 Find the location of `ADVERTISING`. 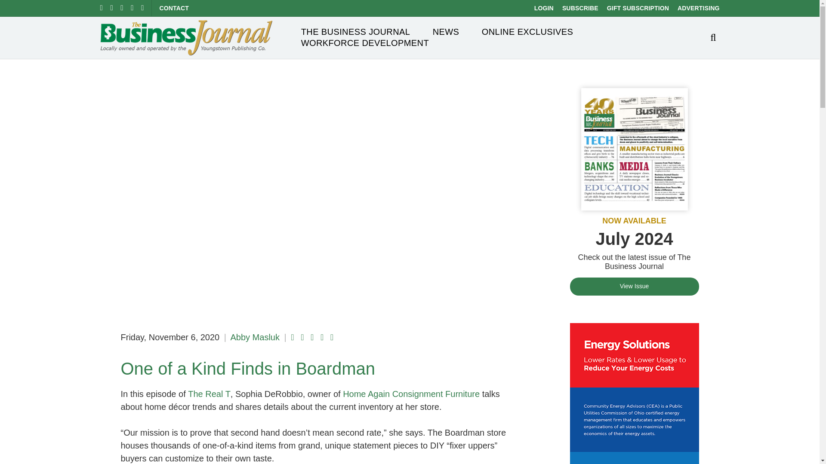

ADVERTISING is located at coordinates (698, 8).